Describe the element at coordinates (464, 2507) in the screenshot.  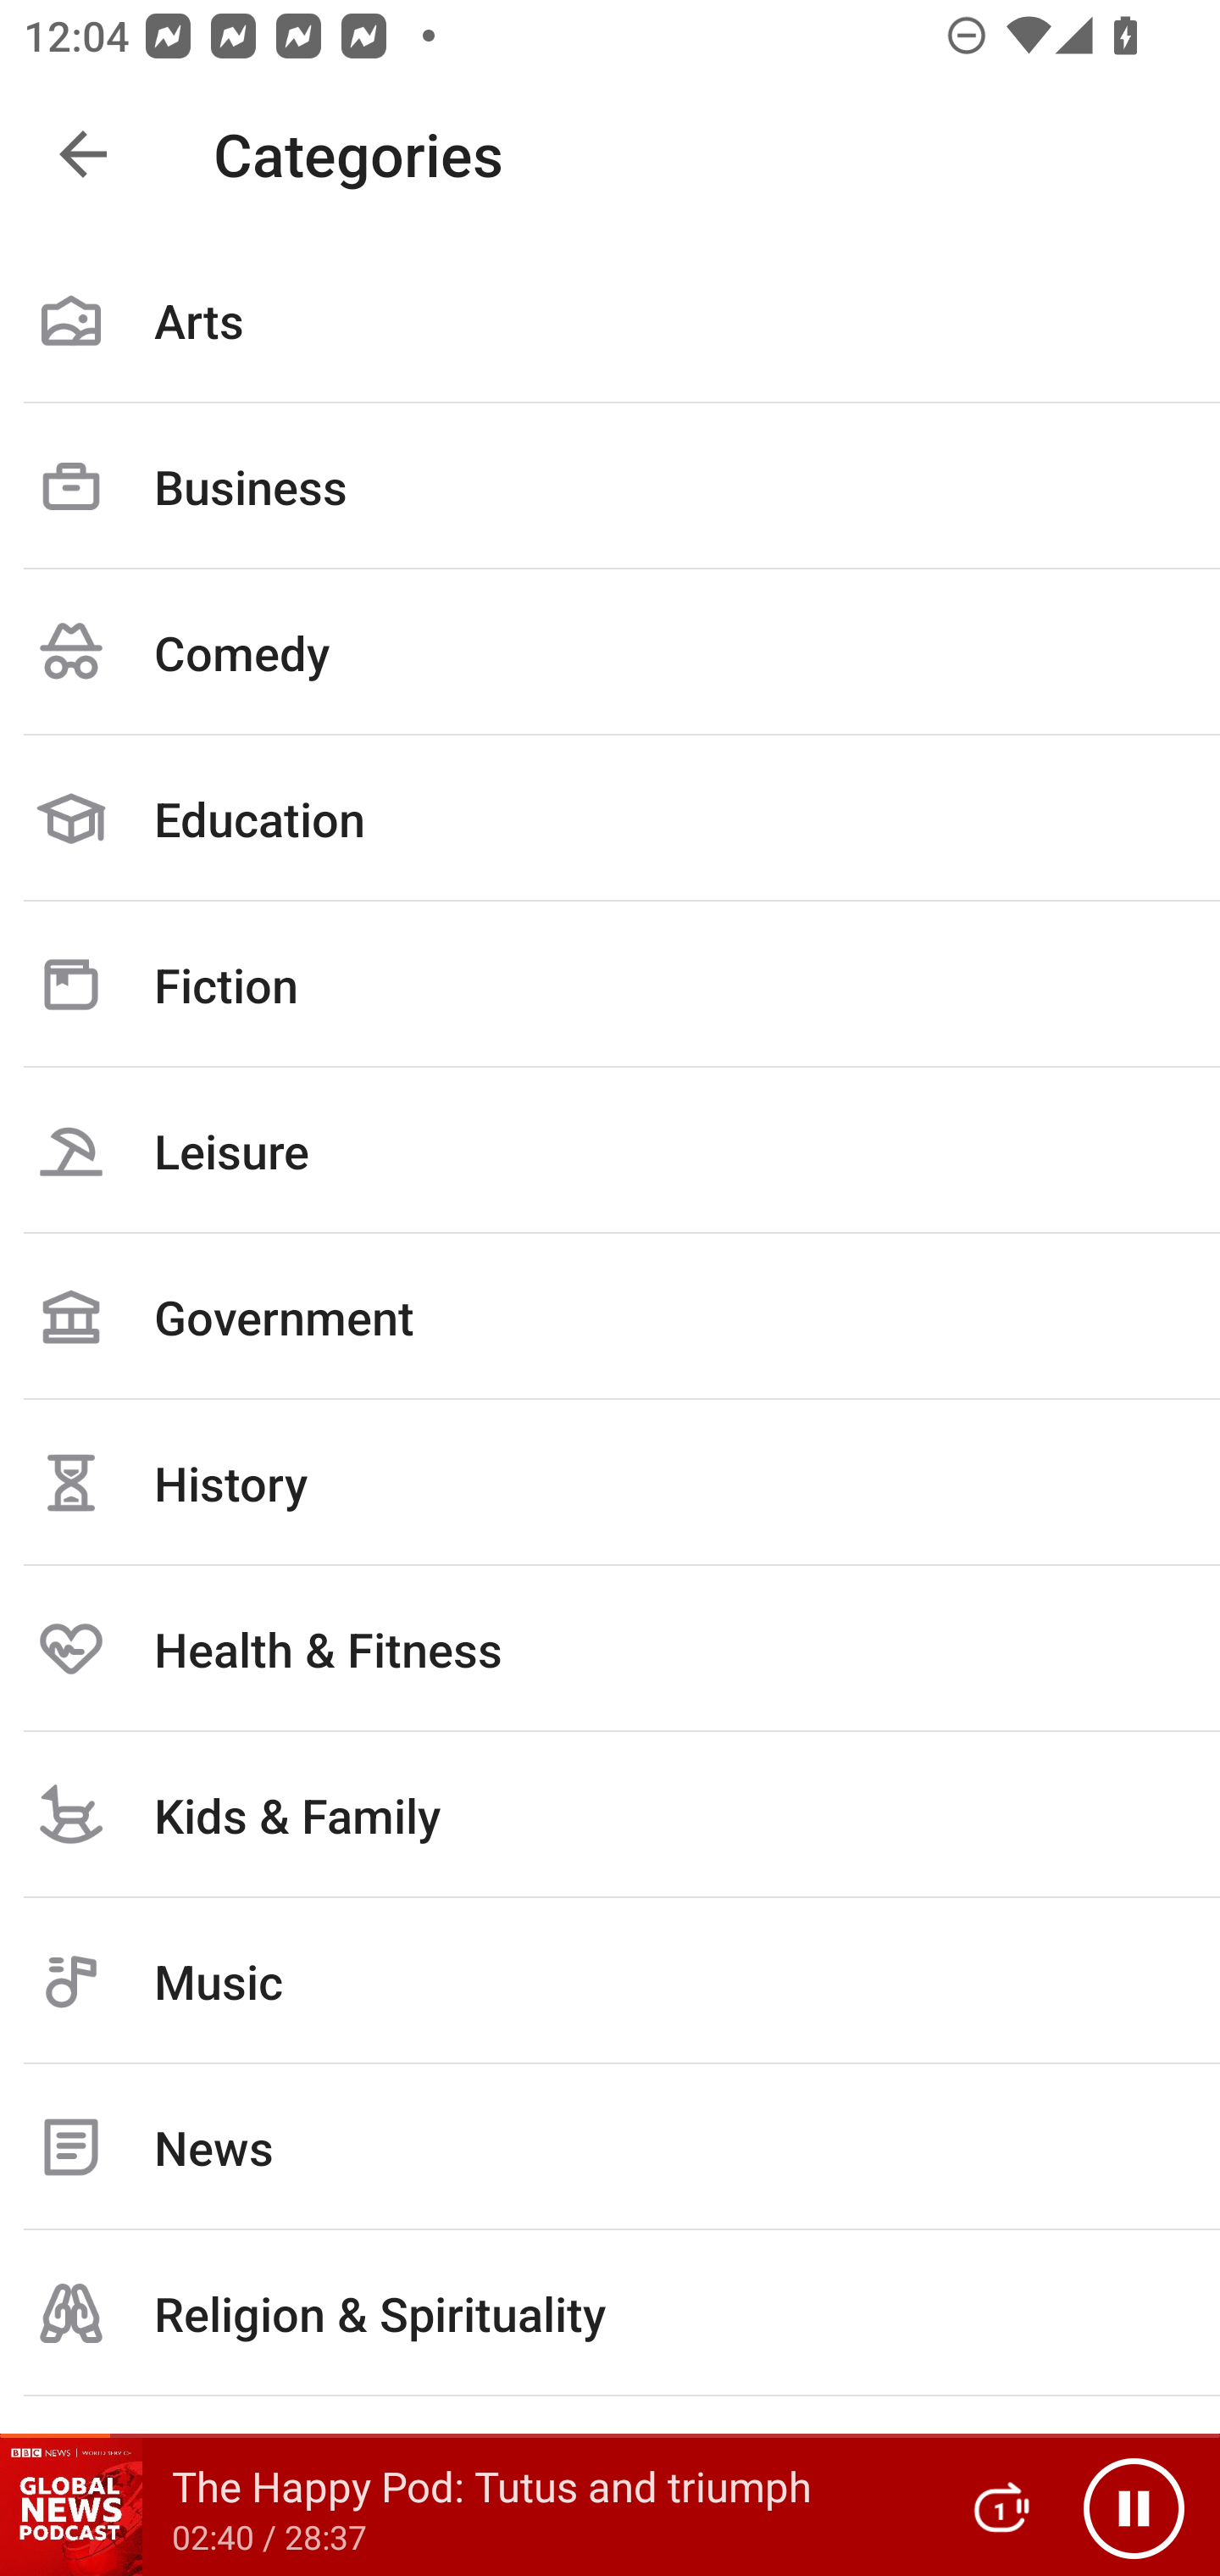
I see `The Happy Pod: Tutus and triumph 02:40 / 28:37` at that location.